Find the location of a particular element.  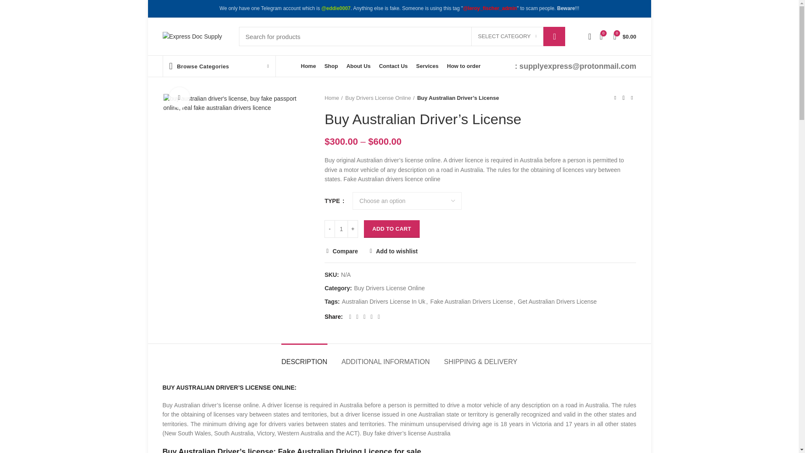

Compare products is located at coordinates (601, 36).